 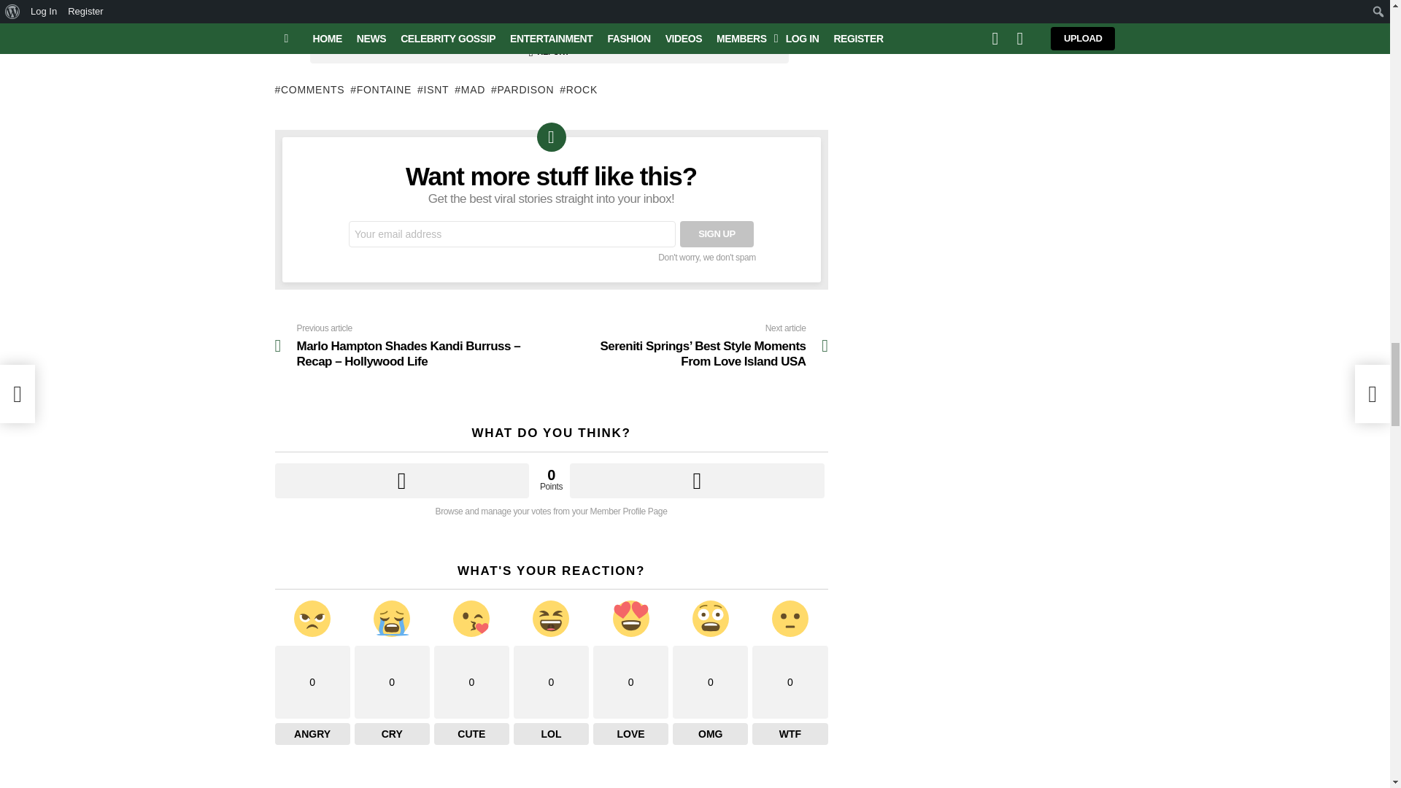 What do you see at coordinates (717, 234) in the screenshot?
I see `Sign up` at bounding box center [717, 234].